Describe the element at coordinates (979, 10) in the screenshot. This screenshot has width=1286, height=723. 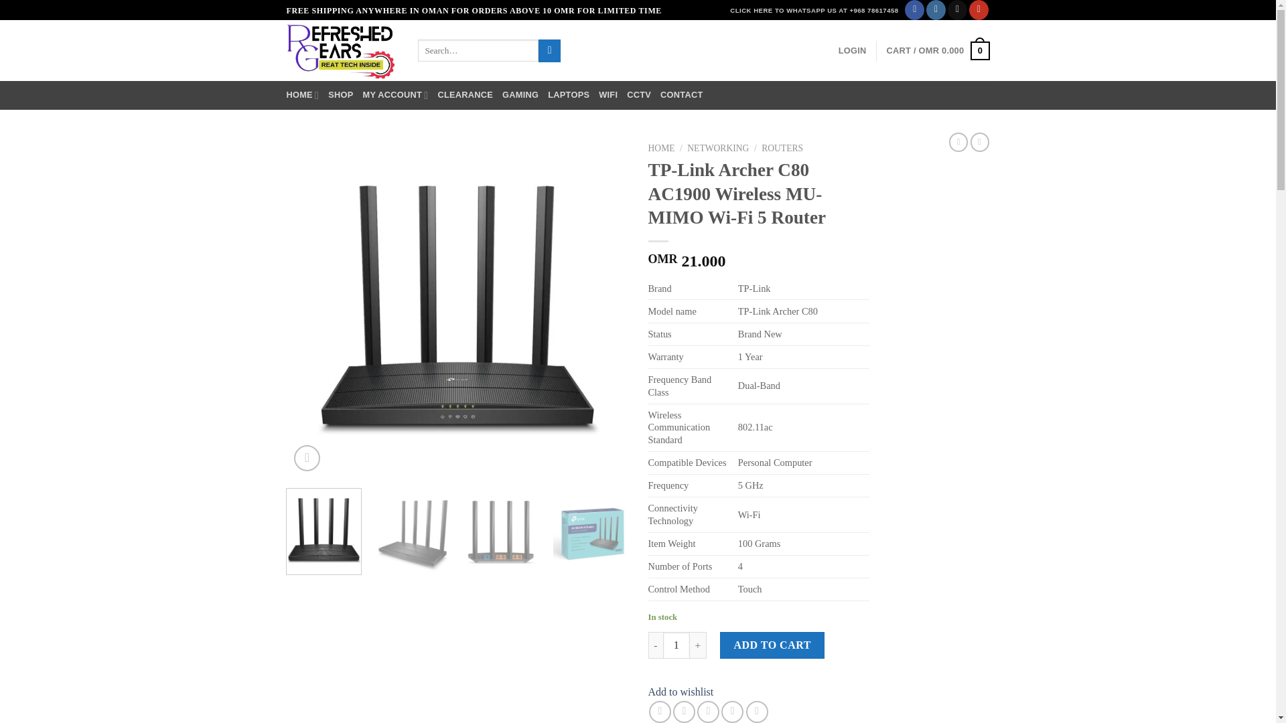
I see `Follow on YouTube` at that location.